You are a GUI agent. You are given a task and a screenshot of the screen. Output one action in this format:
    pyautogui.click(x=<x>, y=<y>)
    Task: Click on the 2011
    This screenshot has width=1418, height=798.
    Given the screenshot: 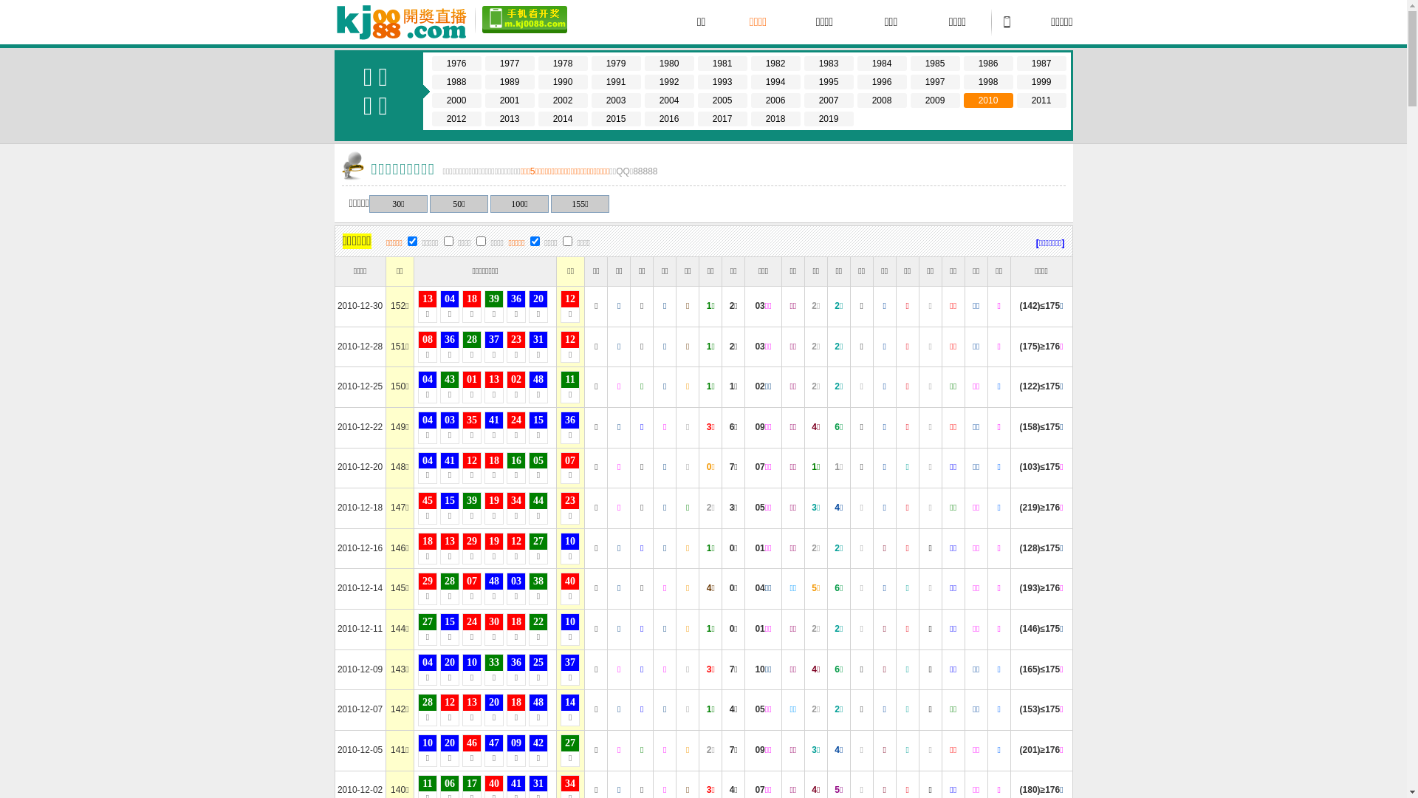 What is the action you would take?
    pyautogui.click(x=1041, y=100)
    